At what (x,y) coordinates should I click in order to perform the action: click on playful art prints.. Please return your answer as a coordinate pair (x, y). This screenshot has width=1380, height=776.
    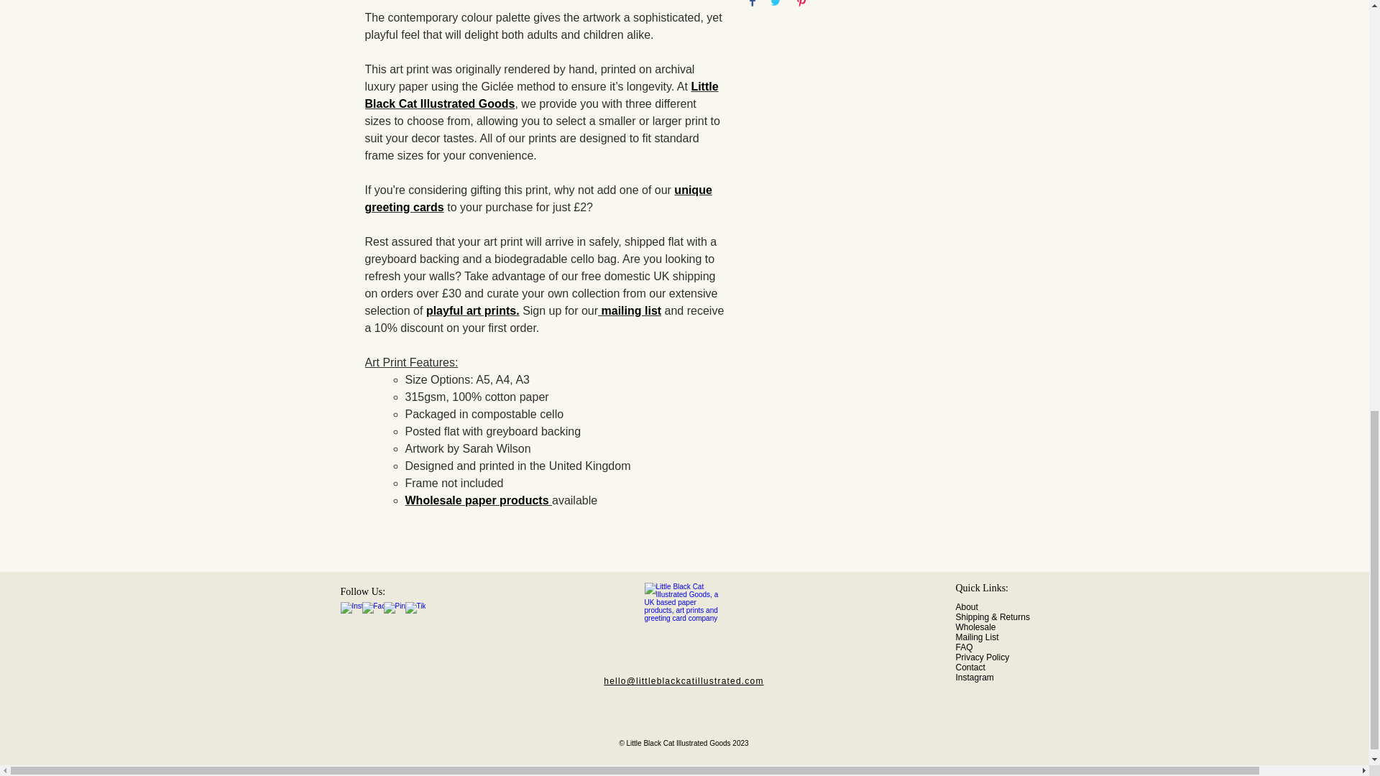
    Looking at the image, I should click on (473, 310).